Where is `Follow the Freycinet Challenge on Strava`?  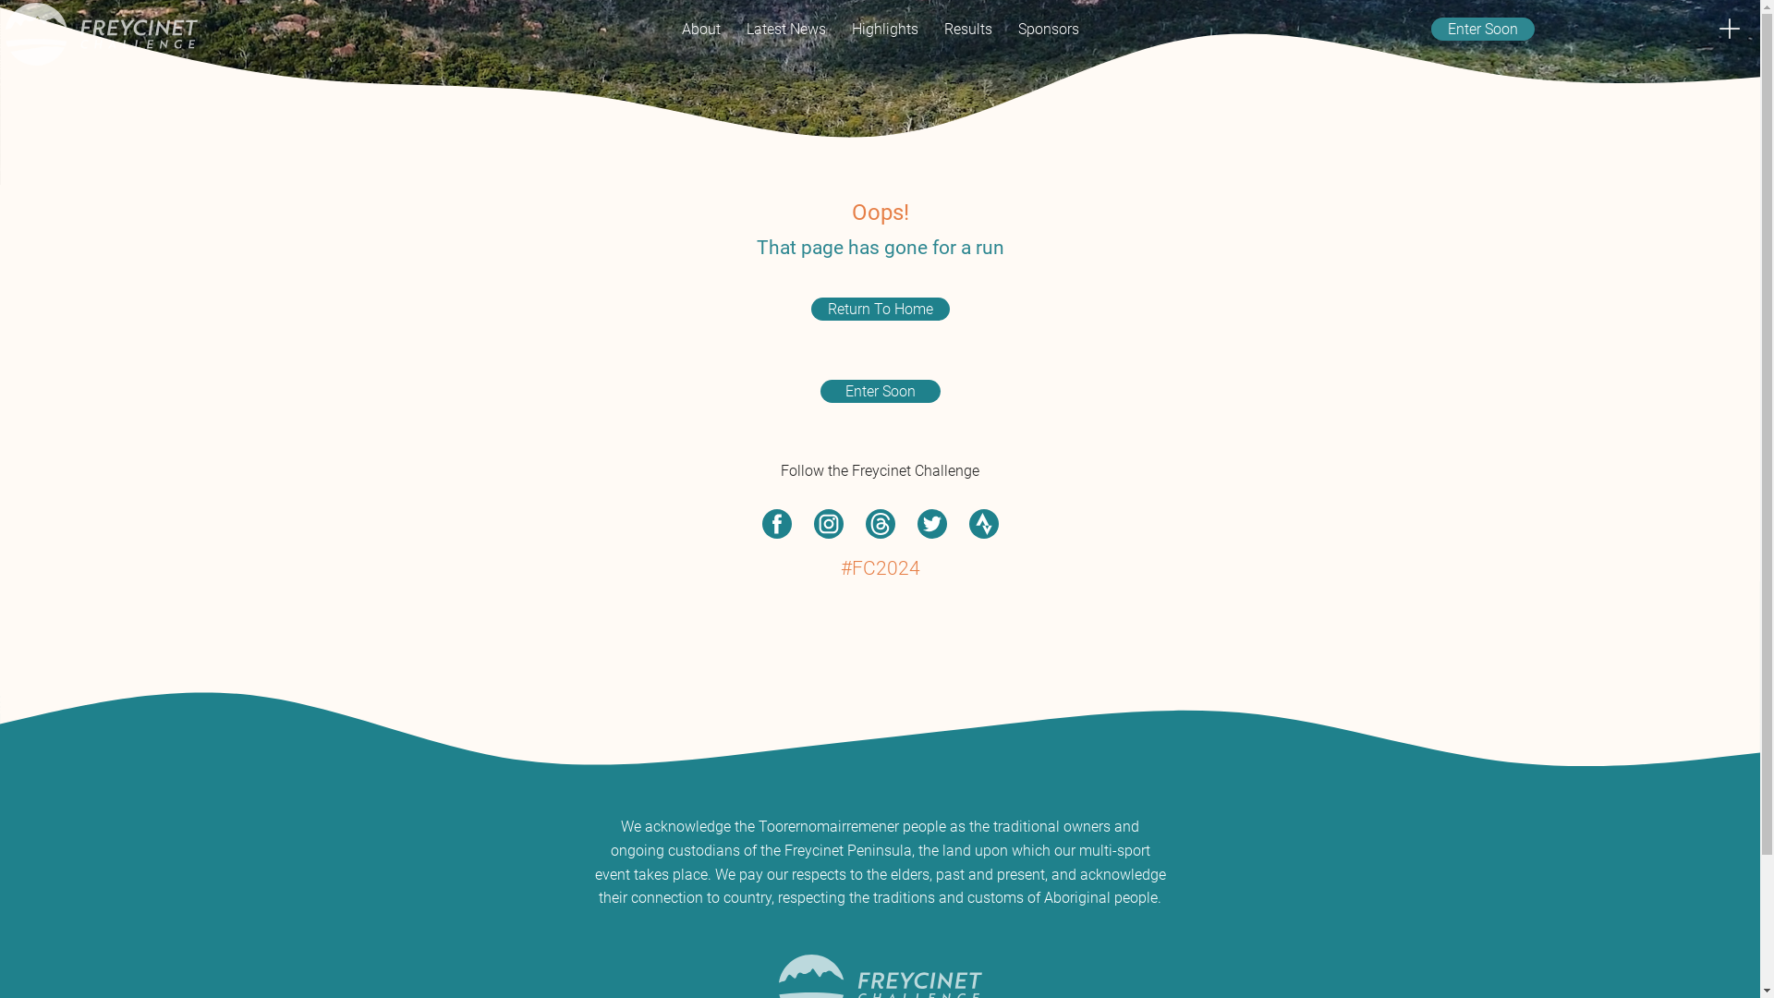
Follow the Freycinet Challenge on Strava is located at coordinates (983, 524).